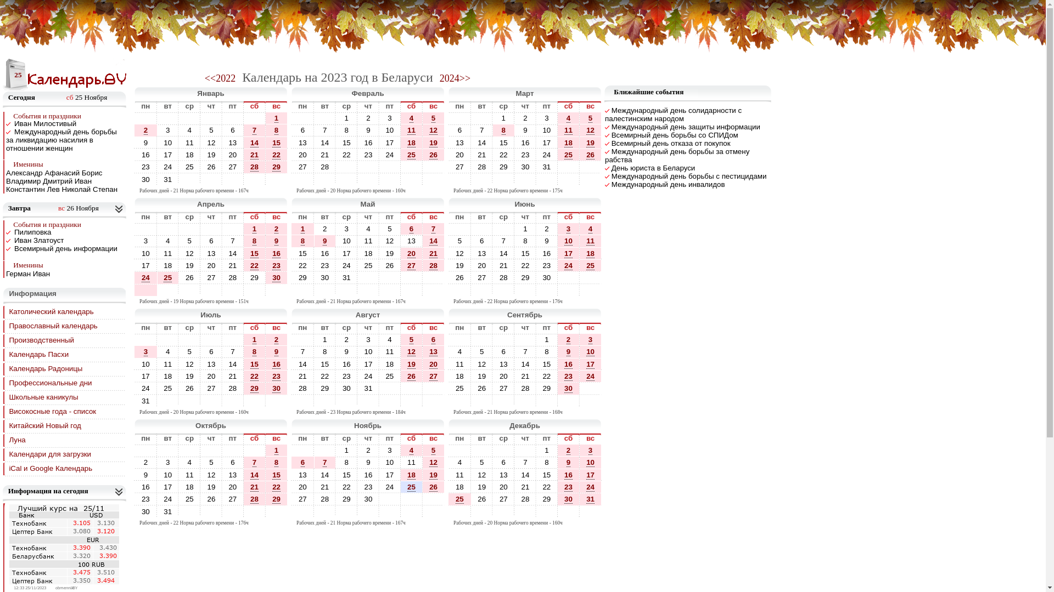 The image size is (1054, 592). I want to click on 10, so click(390, 463).